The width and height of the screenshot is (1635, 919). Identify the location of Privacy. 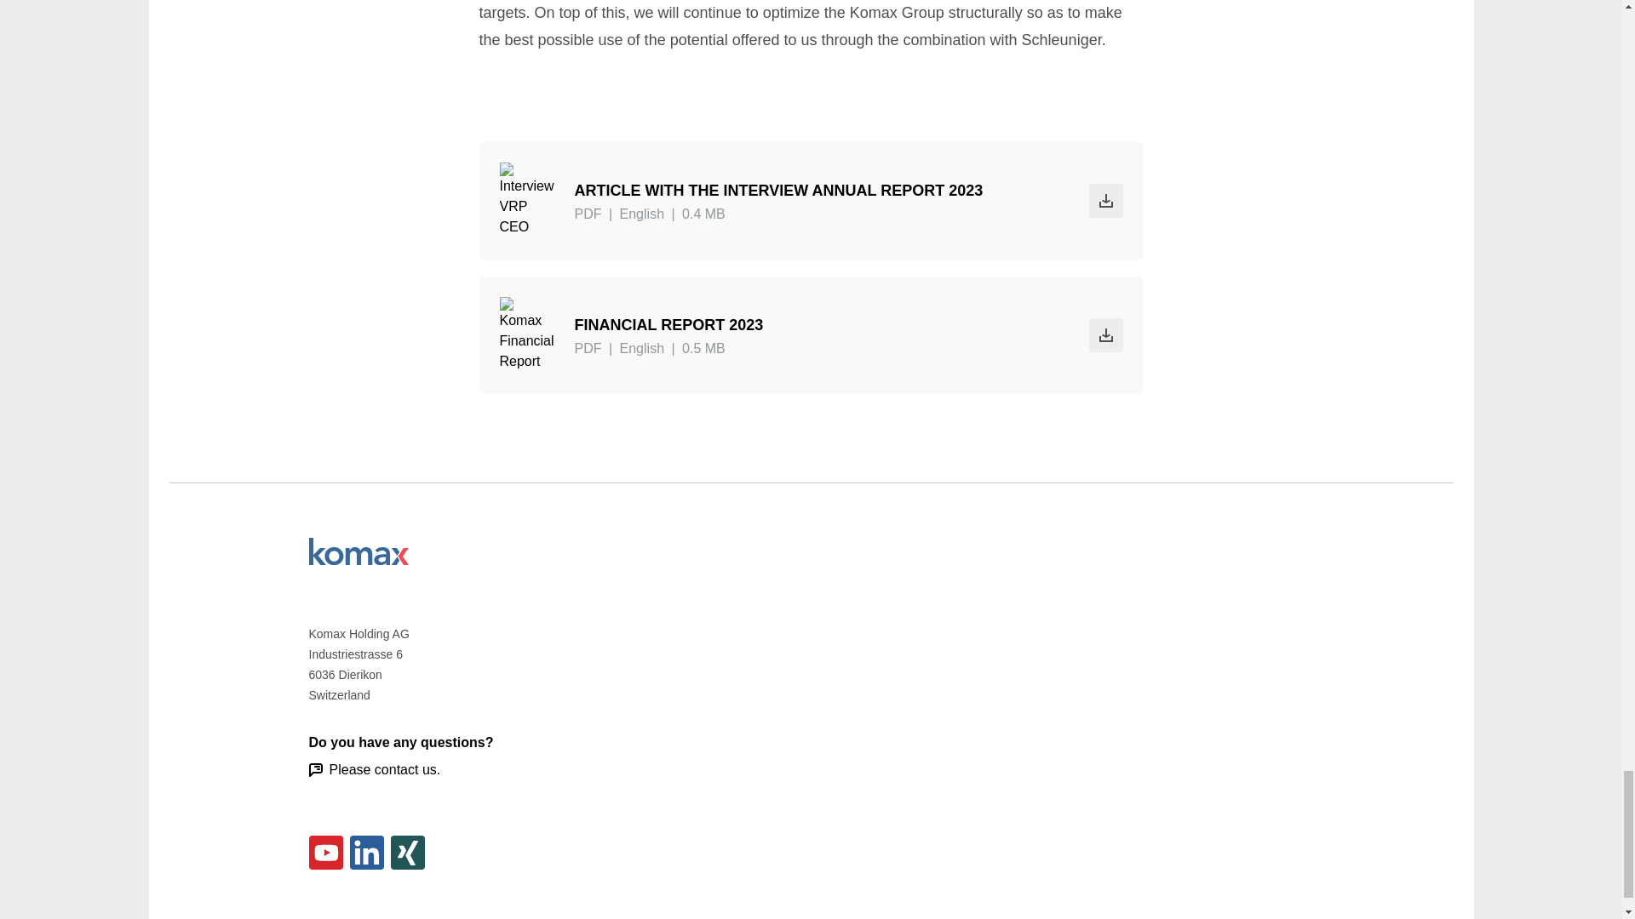
(956, 917).